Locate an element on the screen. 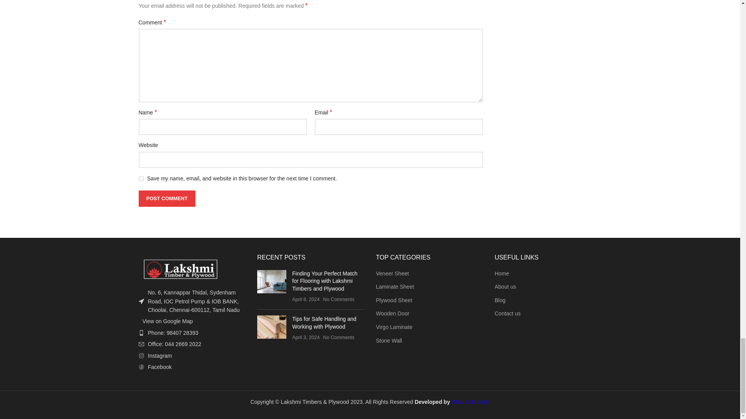  Permalink to Tips for Safe Handling and Working with Plywood is located at coordinates (324, 323).